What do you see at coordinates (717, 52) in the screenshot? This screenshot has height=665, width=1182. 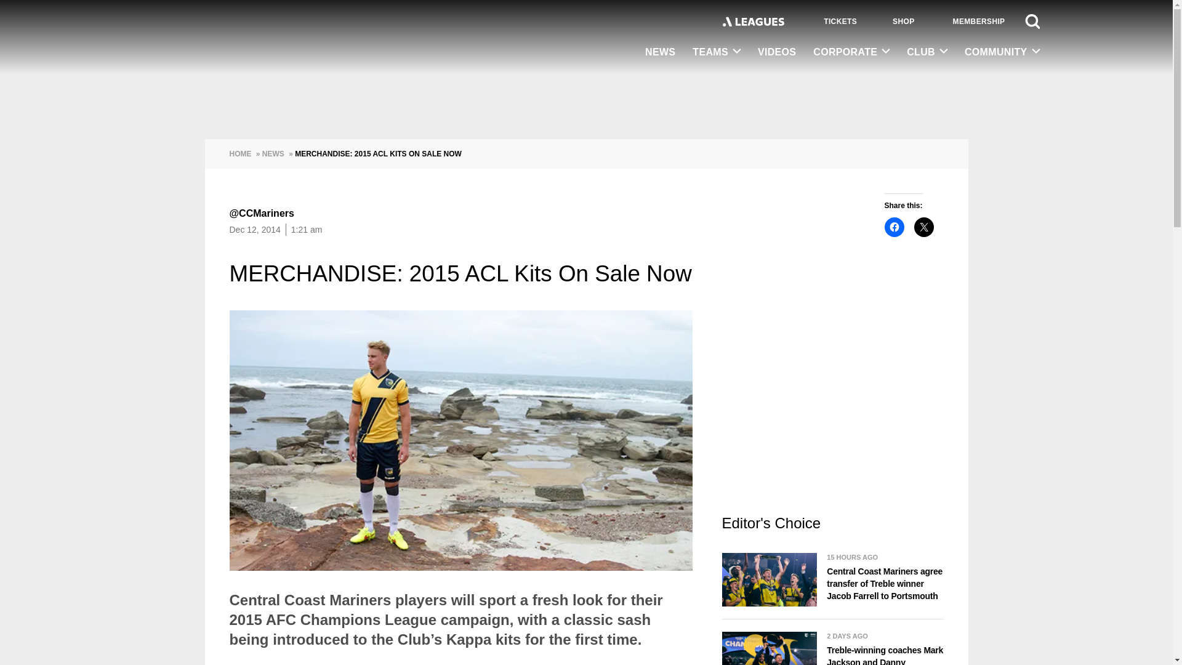 I see `TEAMS` at bounding box center [717, 52].